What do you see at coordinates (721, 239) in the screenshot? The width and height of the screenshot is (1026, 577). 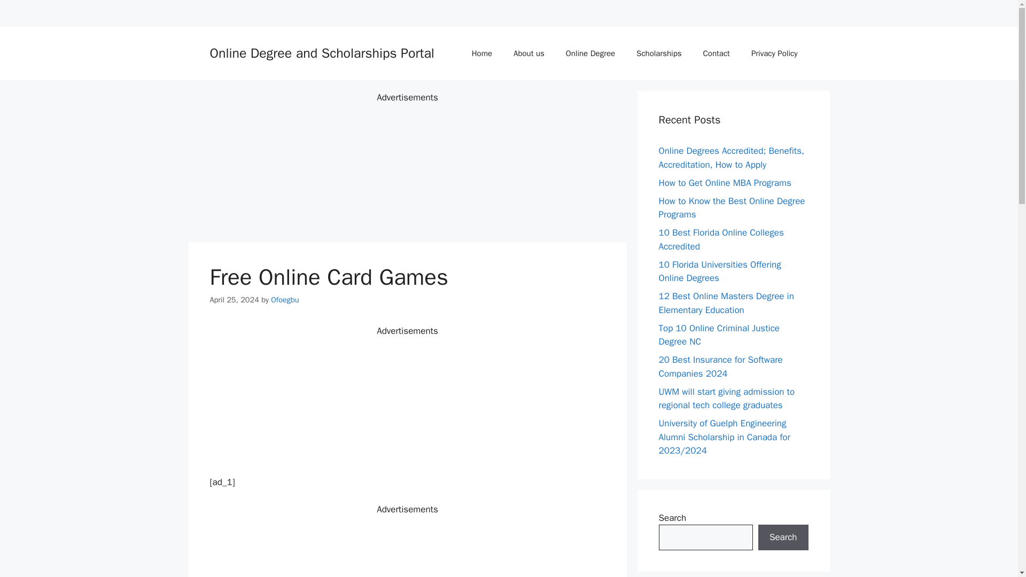 I see `10 Best Florida Online Colleges Accredited` at bounding box center [721, 239].